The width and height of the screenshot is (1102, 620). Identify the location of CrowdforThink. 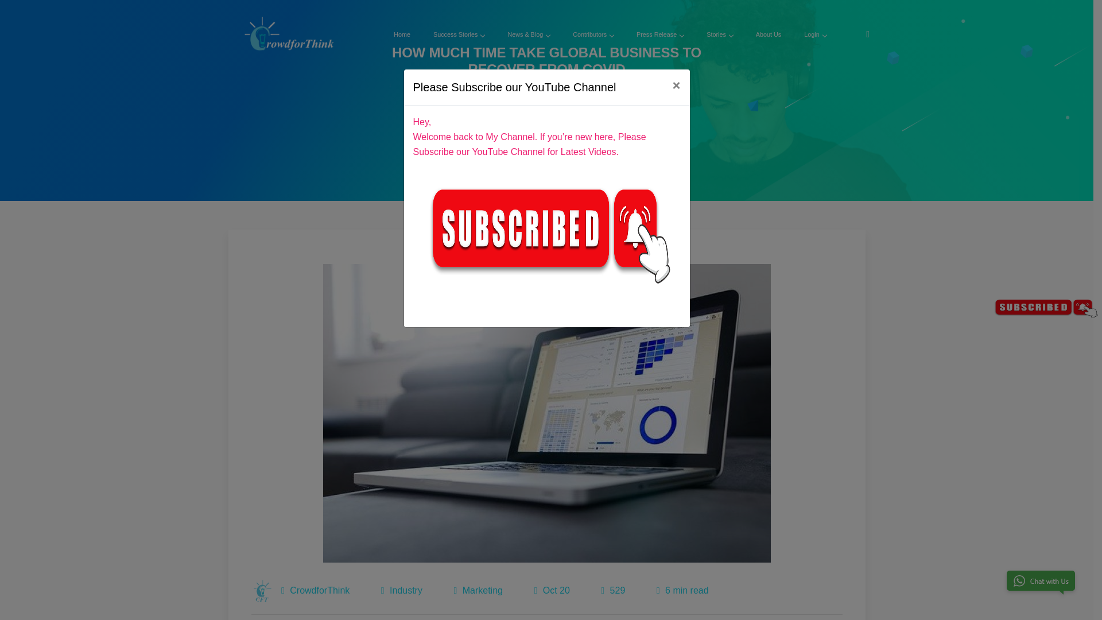
(319, 590).